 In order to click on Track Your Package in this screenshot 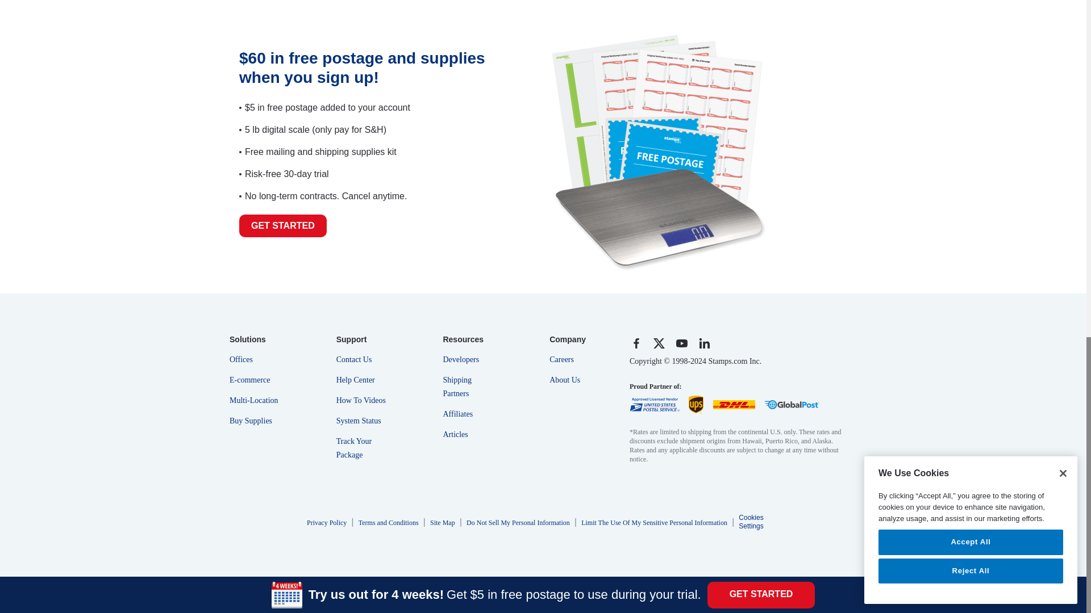, I will do `click(363, 445)`.